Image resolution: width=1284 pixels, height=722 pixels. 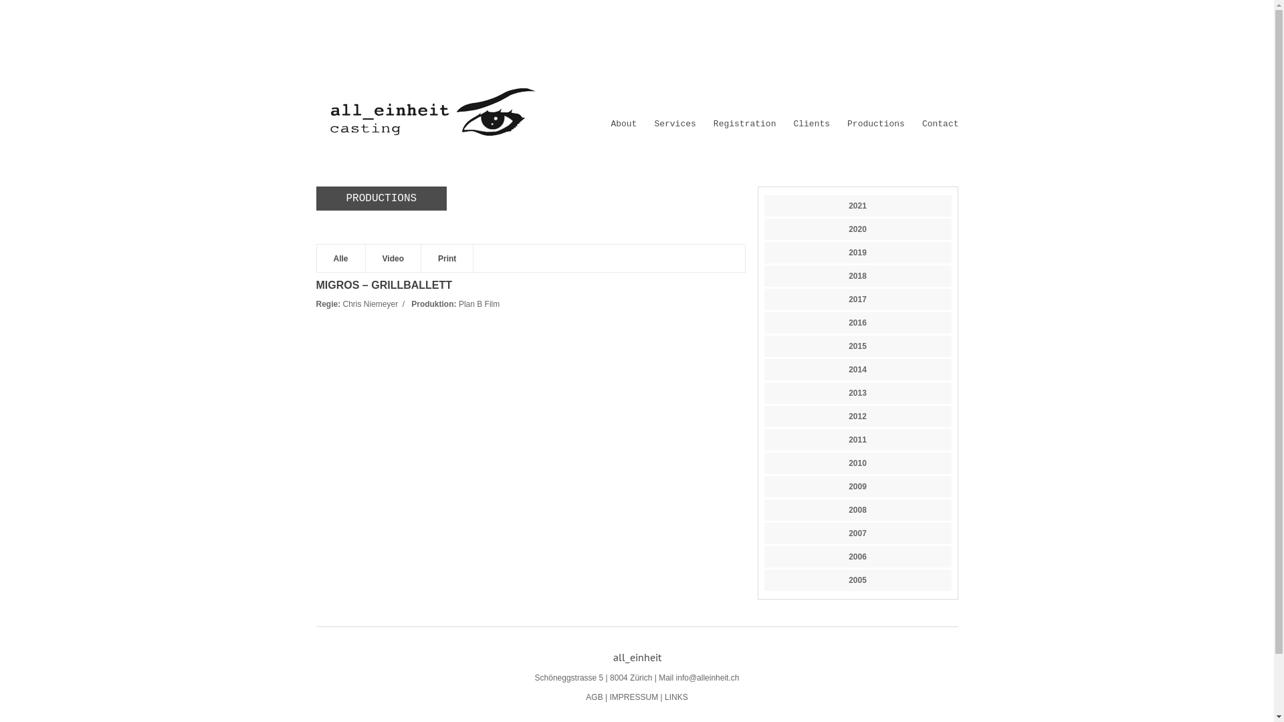 I want to click on 2010, so click(x=857, y=463).